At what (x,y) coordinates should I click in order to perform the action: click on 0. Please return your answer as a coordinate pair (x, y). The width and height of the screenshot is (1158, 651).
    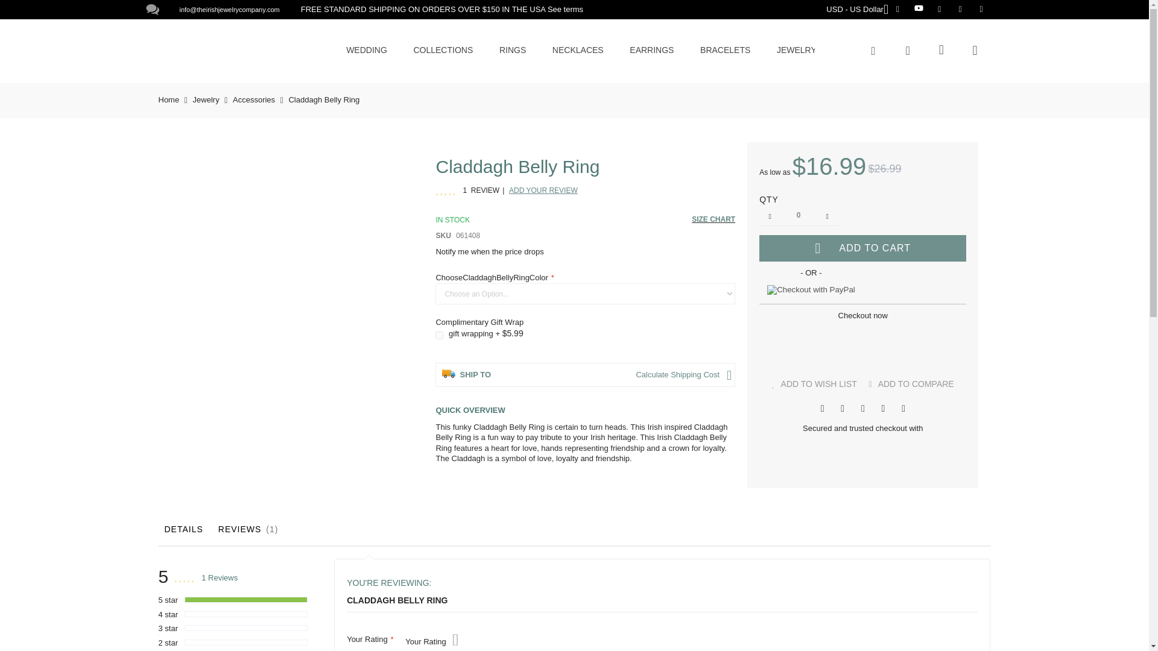
    Looking at the image, I should click on (799, 215).